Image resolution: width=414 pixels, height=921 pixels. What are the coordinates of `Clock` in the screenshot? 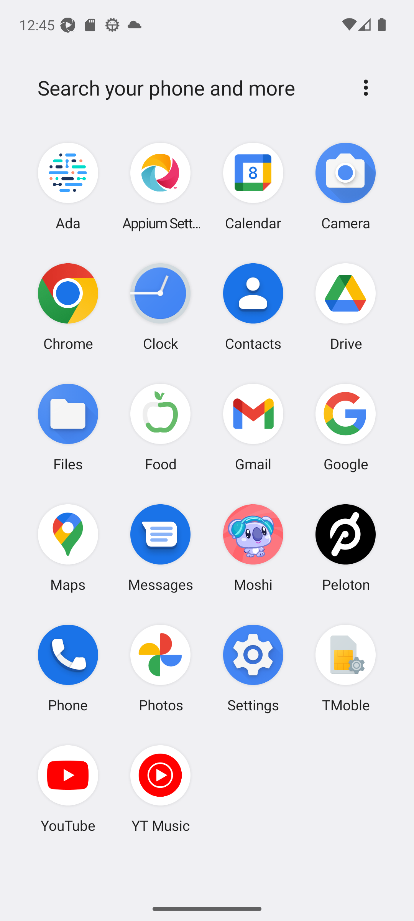 It's located at (161, 307).